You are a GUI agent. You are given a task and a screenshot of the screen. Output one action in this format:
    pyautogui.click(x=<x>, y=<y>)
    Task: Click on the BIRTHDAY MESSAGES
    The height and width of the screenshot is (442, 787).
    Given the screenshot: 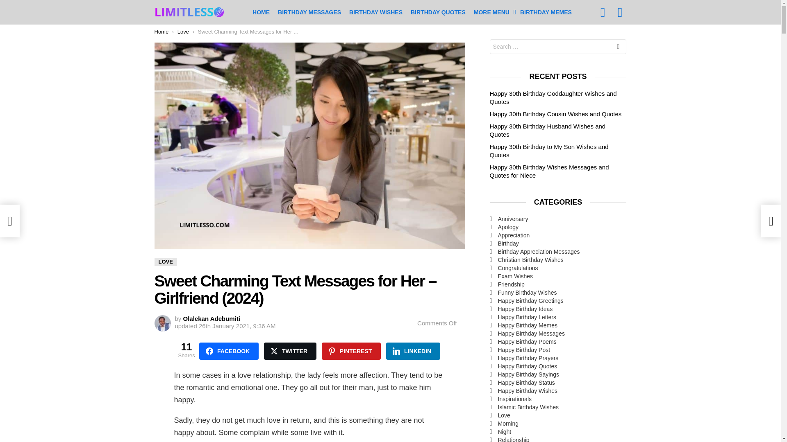 What is the action you would take?
    pyautogui.click(x=309, y=12)
    